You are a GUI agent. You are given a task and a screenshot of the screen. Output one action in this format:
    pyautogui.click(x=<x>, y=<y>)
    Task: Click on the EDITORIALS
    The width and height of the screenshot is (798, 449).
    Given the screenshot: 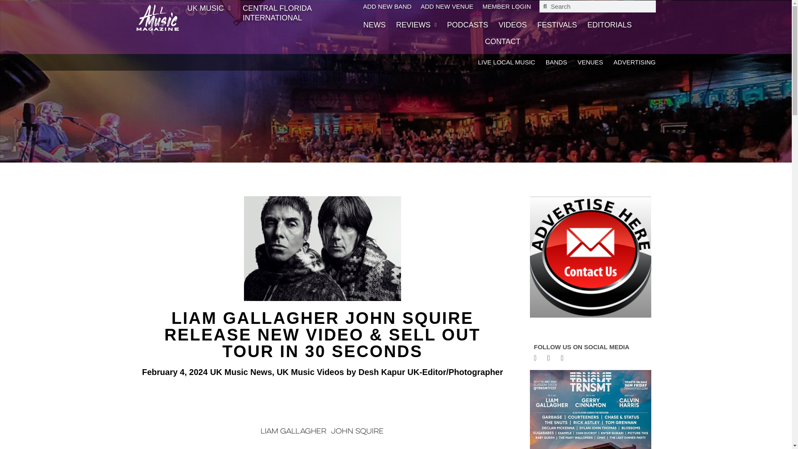 What is the action you would take?
    pyautogui.click(x=609, y=25)
    